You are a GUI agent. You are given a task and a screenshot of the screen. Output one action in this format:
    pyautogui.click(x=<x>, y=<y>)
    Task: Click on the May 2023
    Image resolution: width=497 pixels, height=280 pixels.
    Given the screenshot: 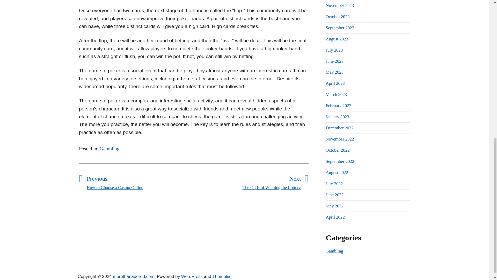 What is the action you would take?
    pyautogui.click(x=247, y=182)
    